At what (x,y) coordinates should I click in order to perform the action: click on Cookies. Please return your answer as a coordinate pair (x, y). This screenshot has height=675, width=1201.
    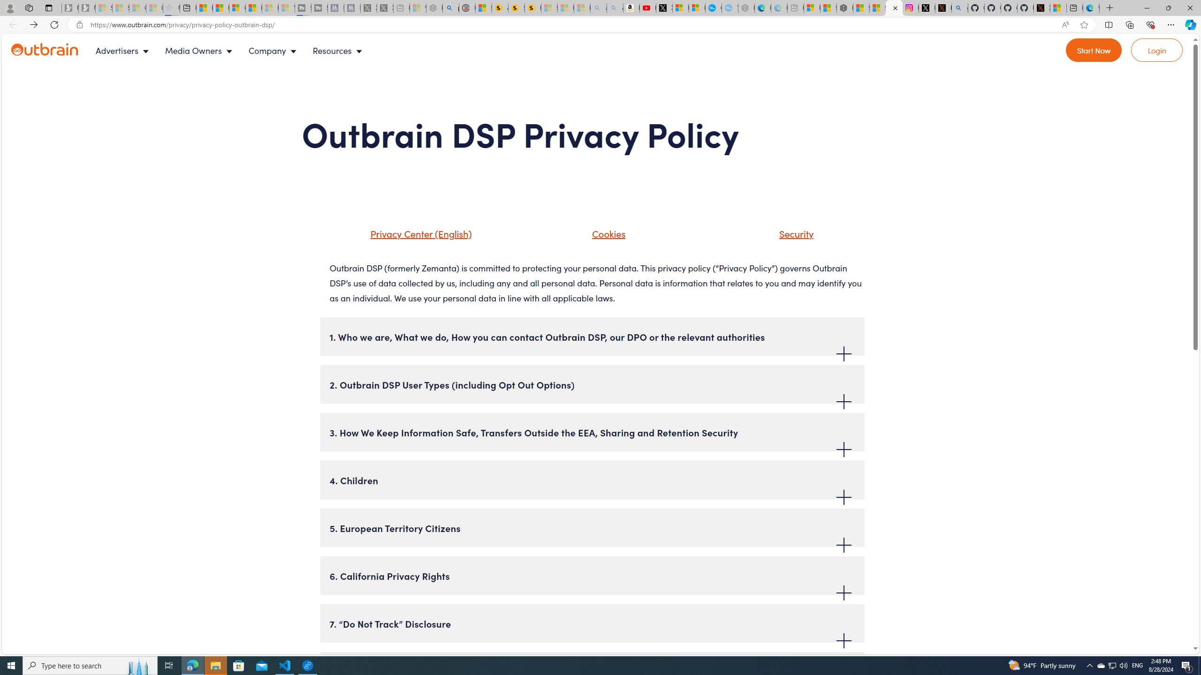
    Looking at the image, I should click on (606, 233).